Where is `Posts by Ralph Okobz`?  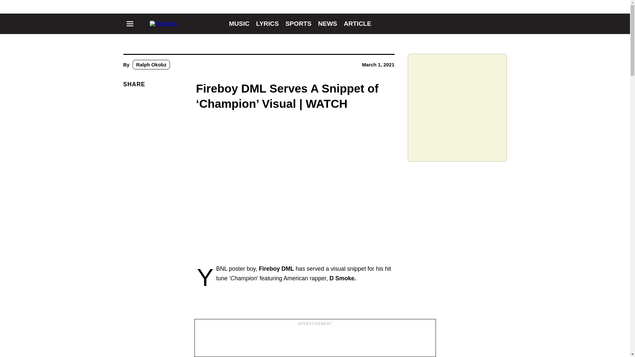
Posts by Ralph Okobz is located at coordinates (151, 64).